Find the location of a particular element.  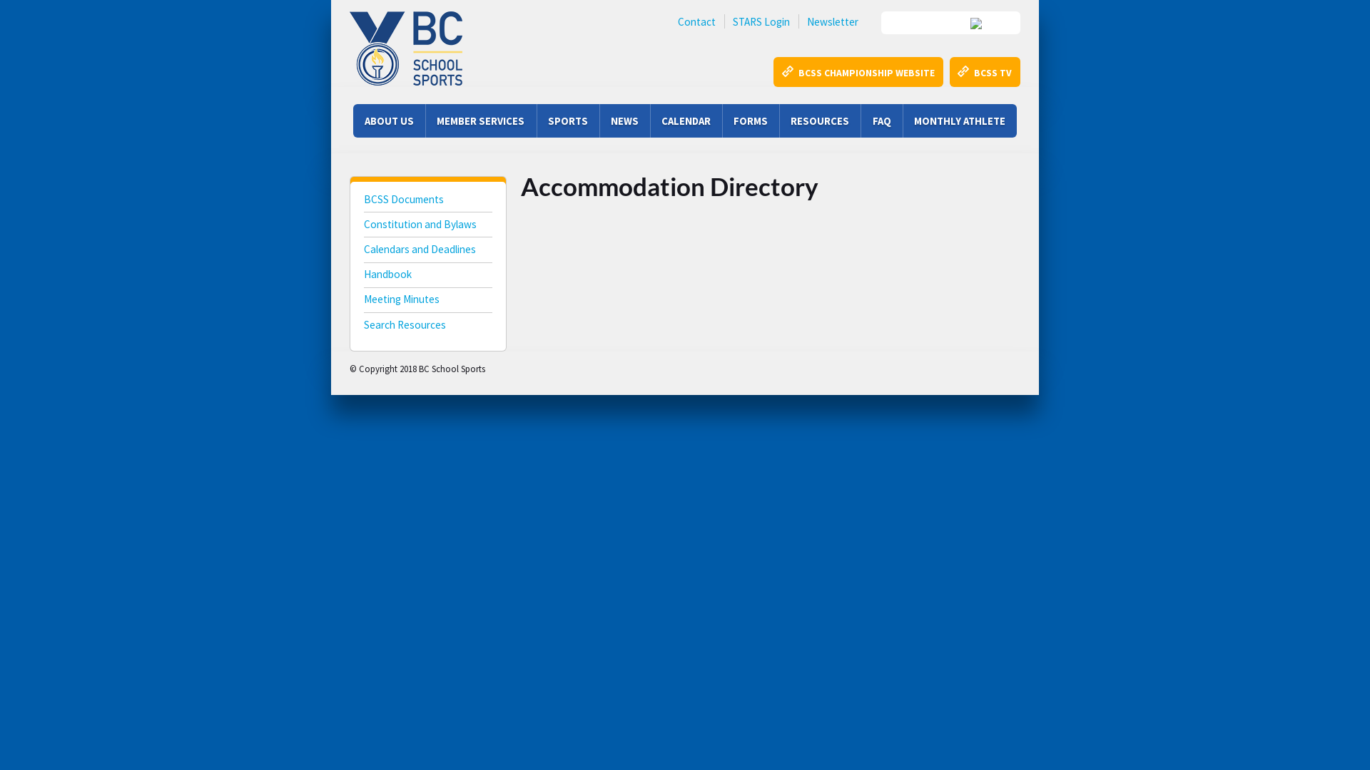

Contact is located at coordinates (696, 21).